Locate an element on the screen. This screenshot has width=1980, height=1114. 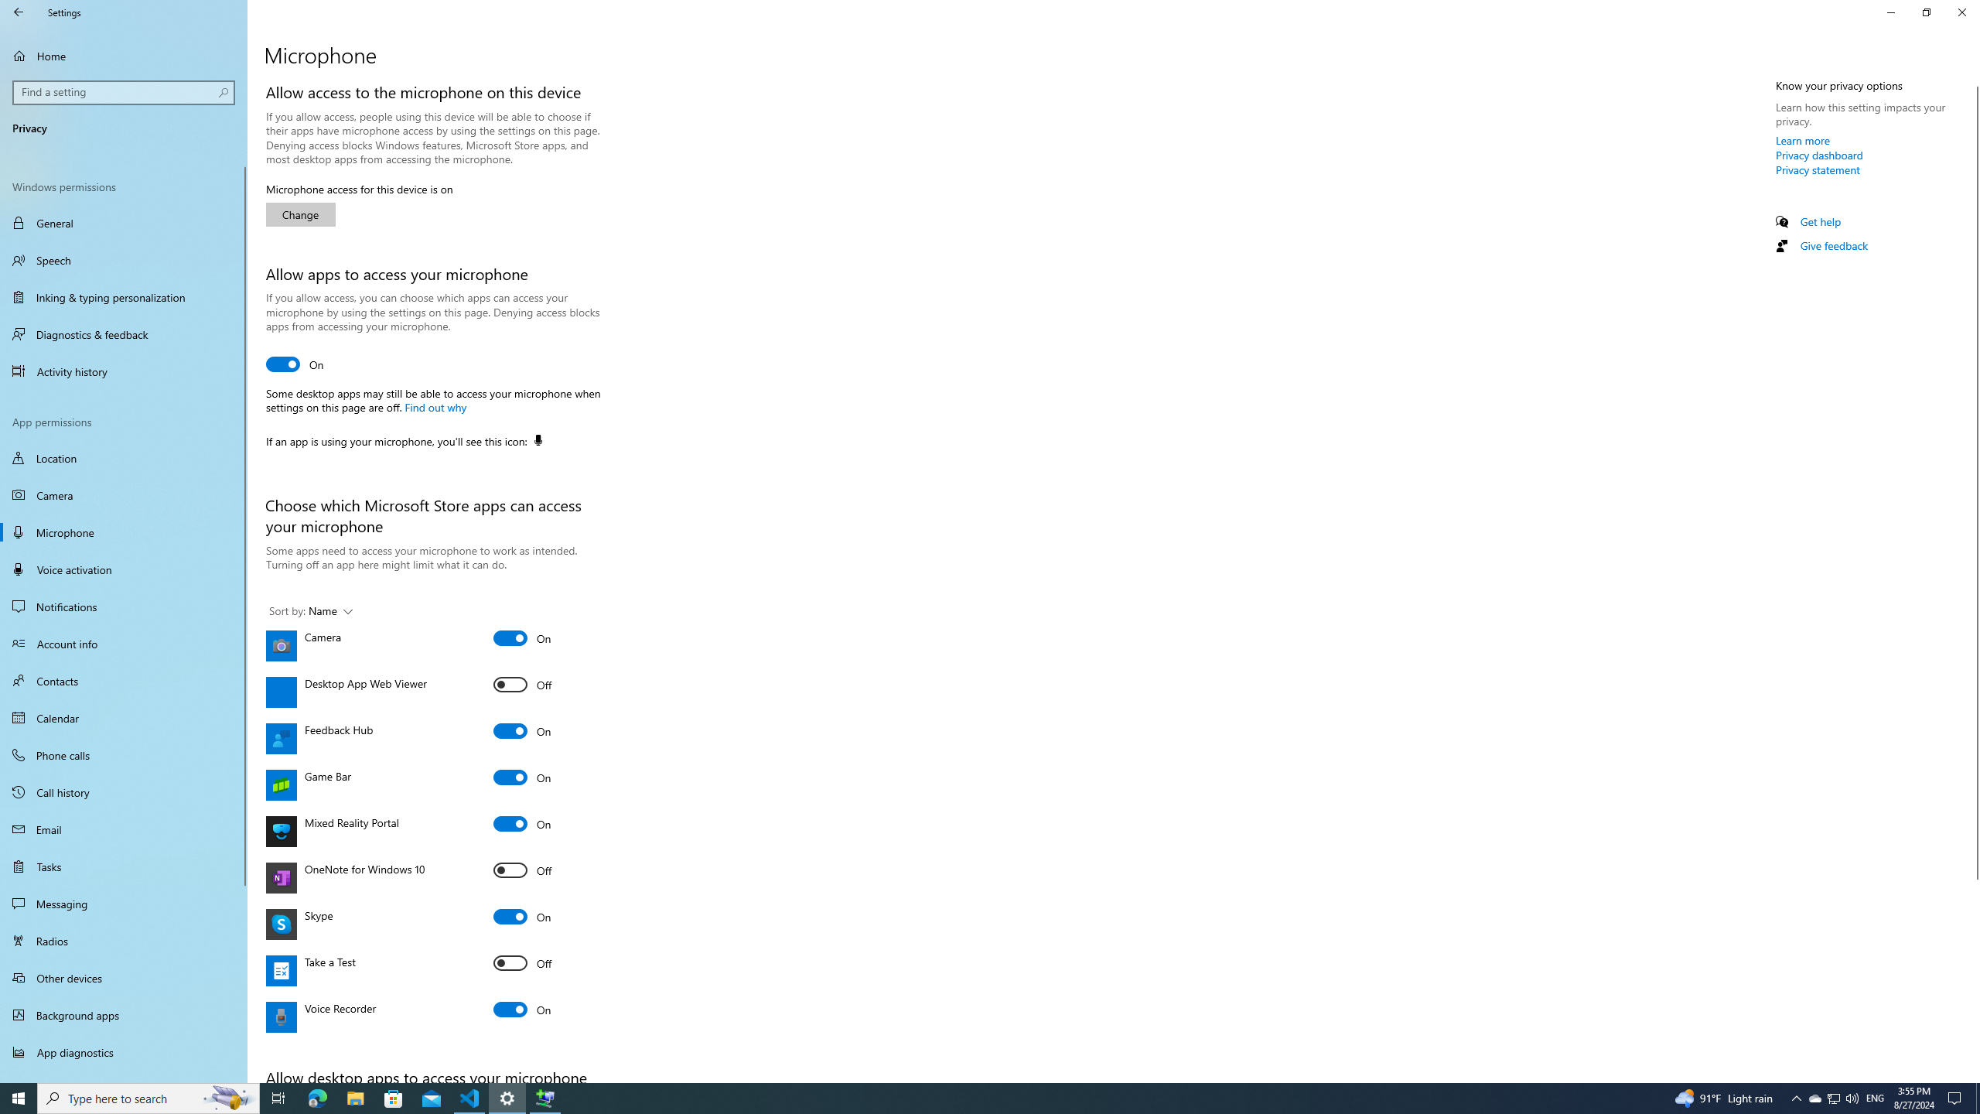
Get help is located at coordinates (1821, 221).